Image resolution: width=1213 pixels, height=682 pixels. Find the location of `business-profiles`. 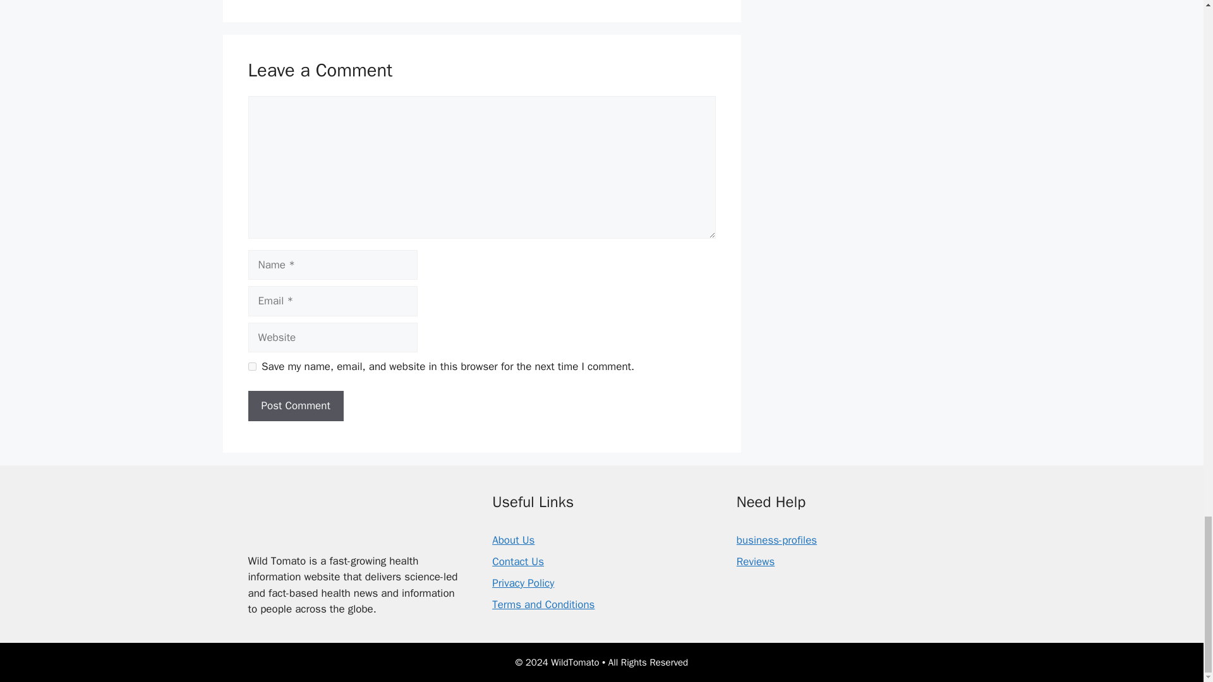

business-profiles is located at coordinates (776, 540).